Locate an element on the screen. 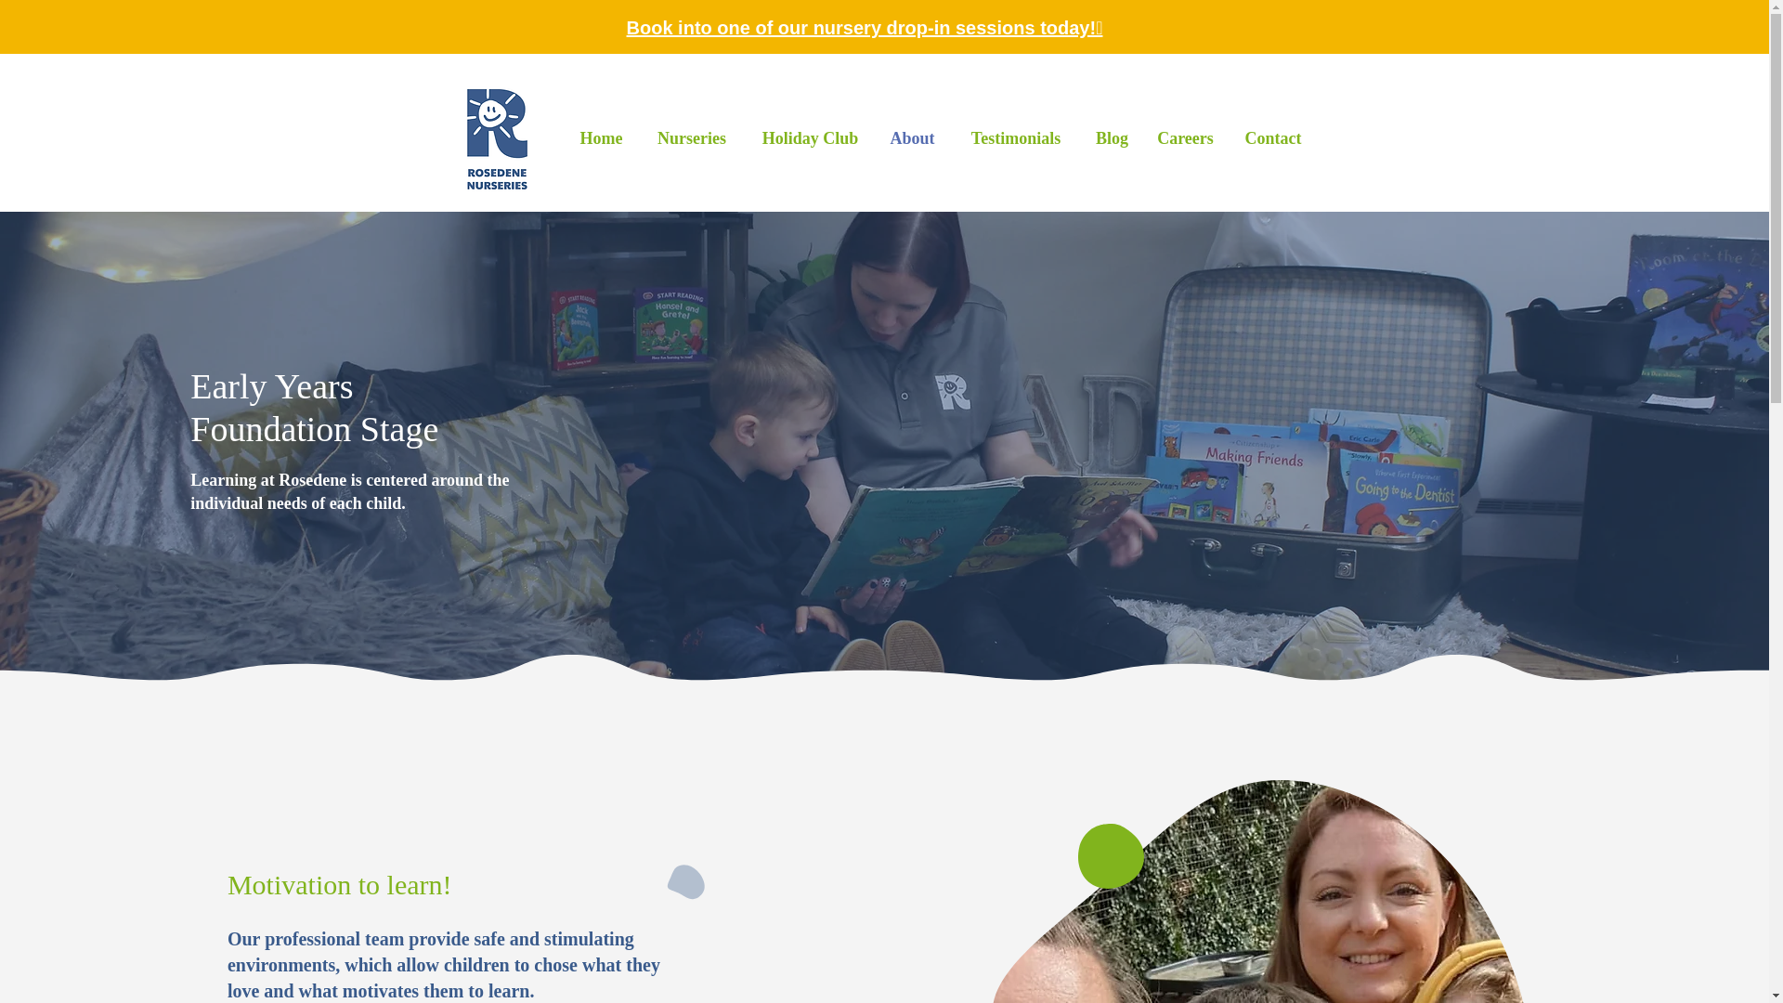 The height and width of the screenshot is (1003, 1783). About is located at coordinates (912, 137).